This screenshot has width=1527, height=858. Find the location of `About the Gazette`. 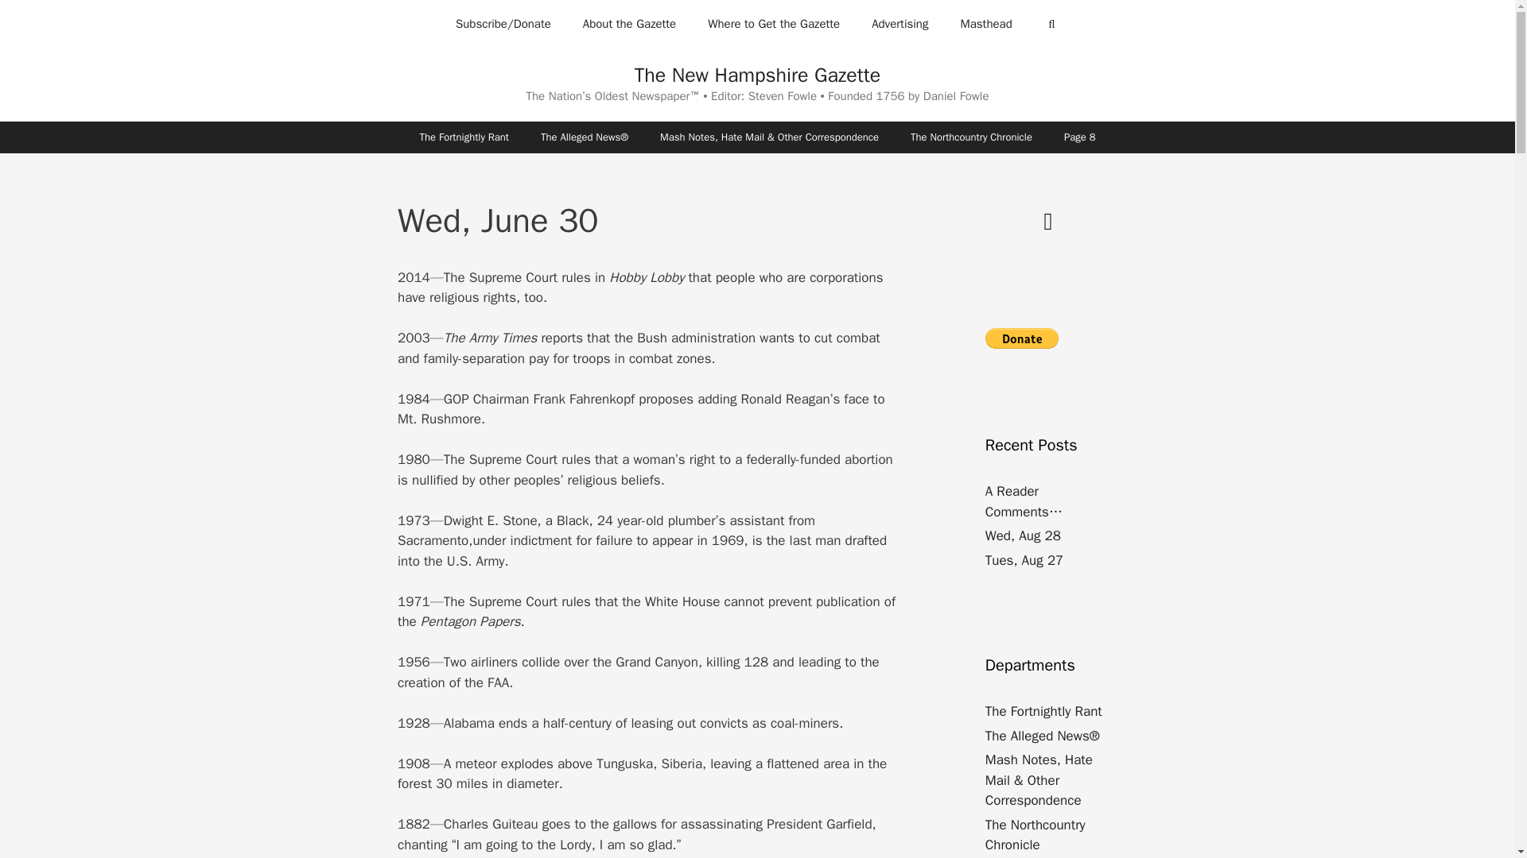

About the Gazette is located at coordinates (628, 24).